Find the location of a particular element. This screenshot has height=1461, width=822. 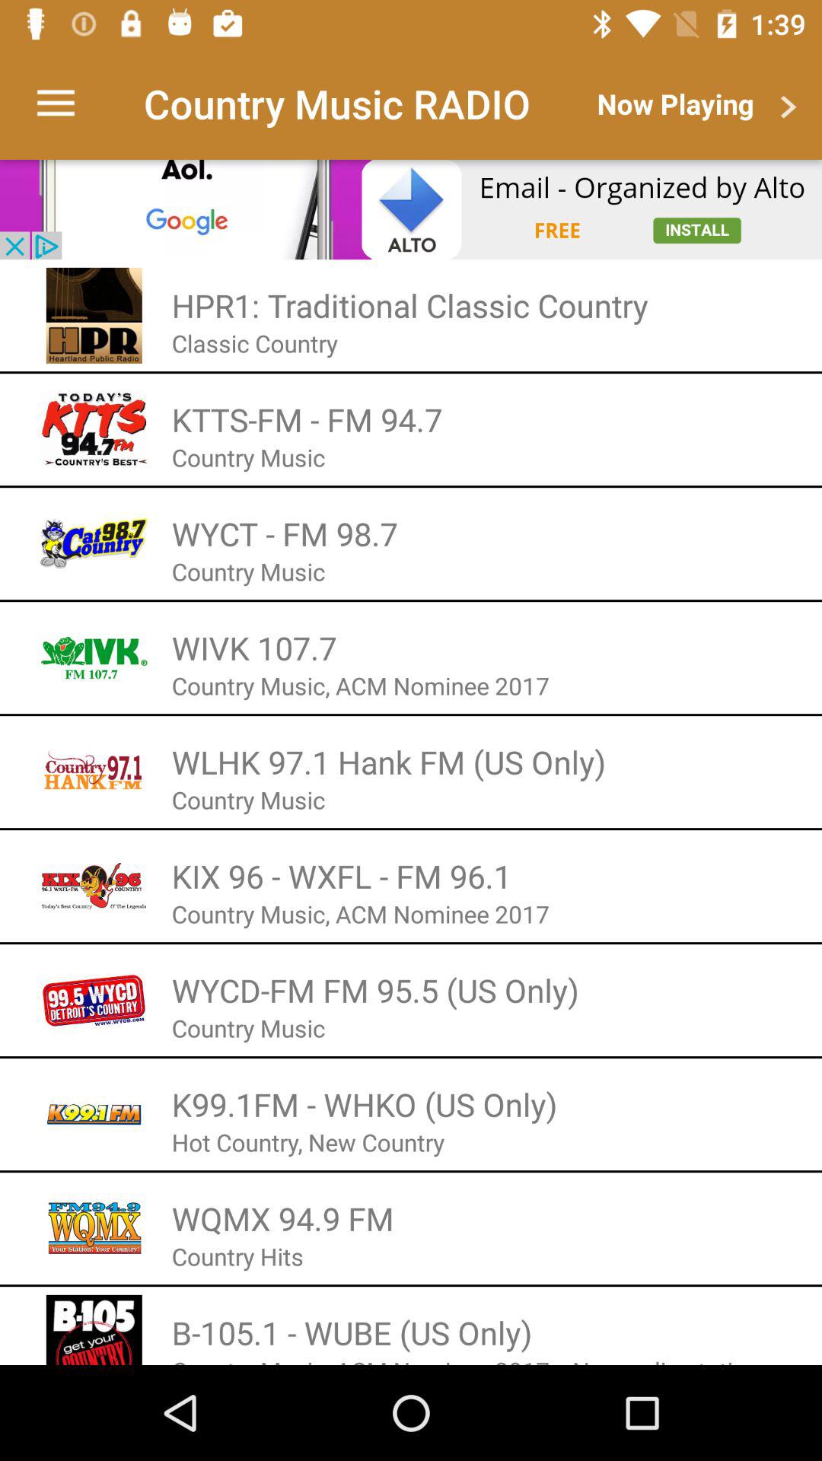

advertisement is located at coordinates (411, 210).